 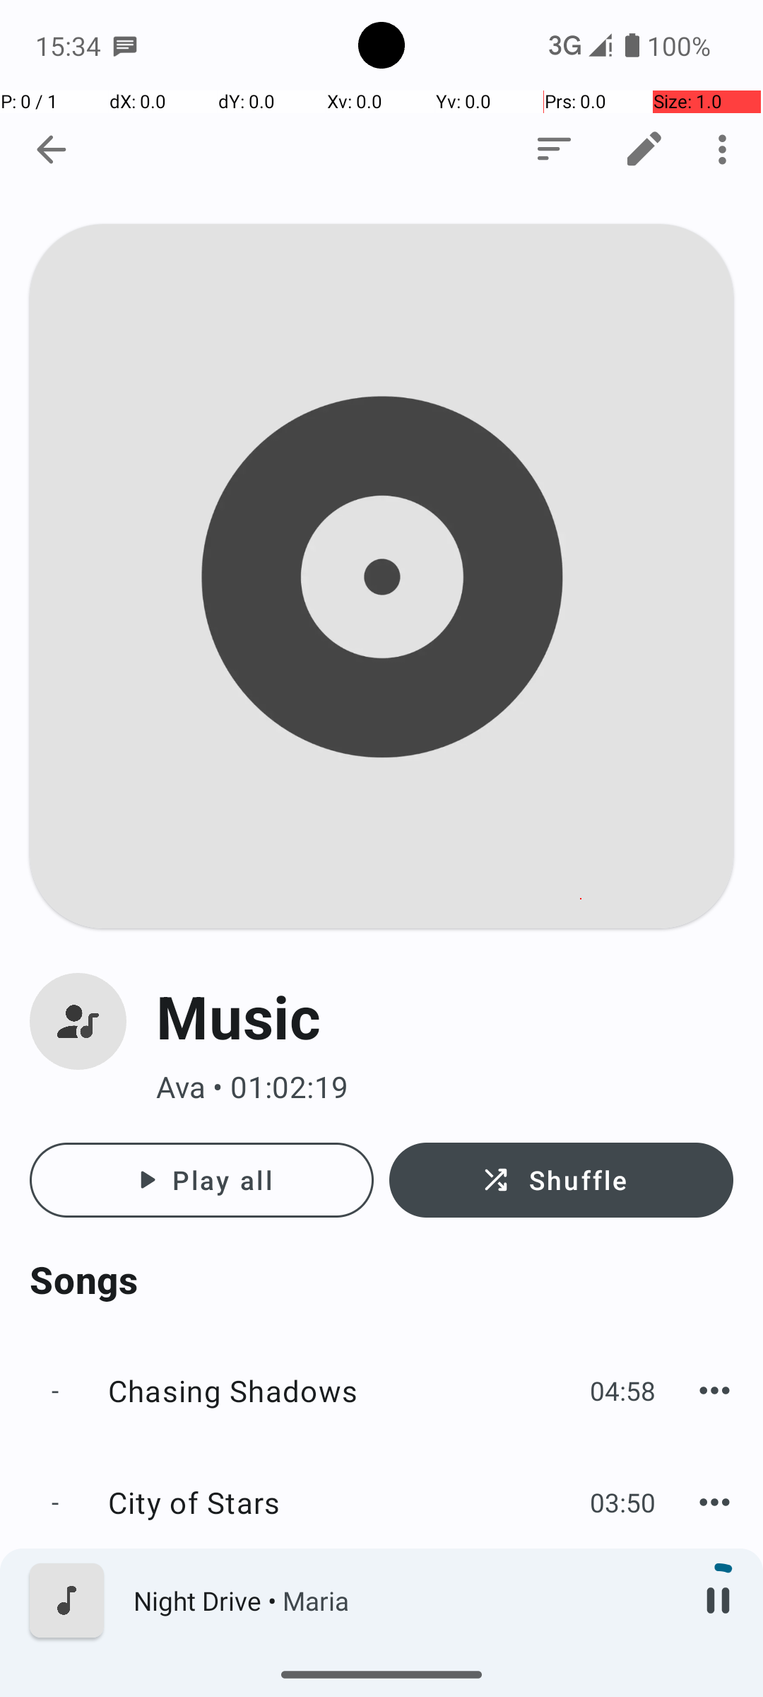 What do you see at coordinates (623, 1502) in the screenshot?
I see `03:50` at bounding box center [623, 1502].